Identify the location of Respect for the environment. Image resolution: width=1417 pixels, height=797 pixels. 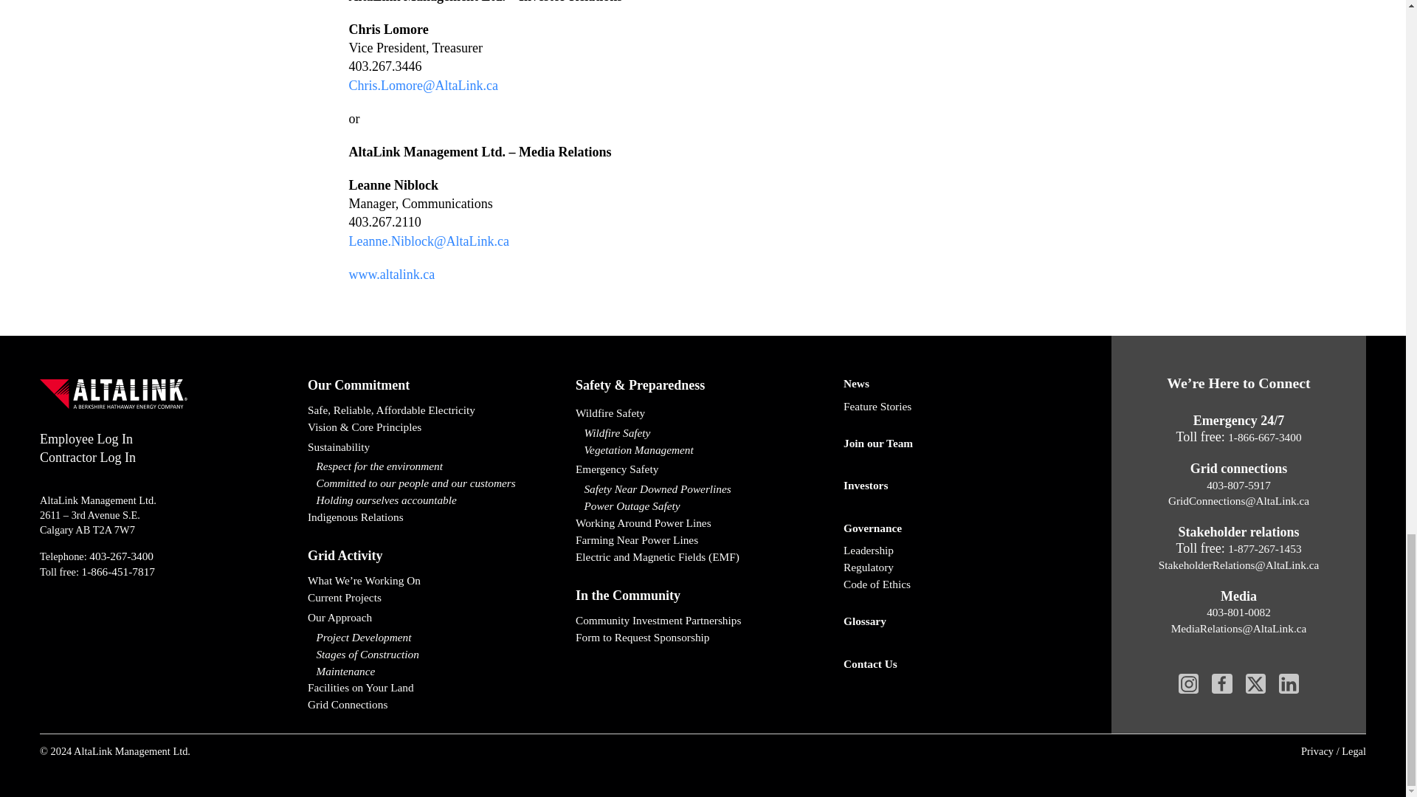
(435, 466).